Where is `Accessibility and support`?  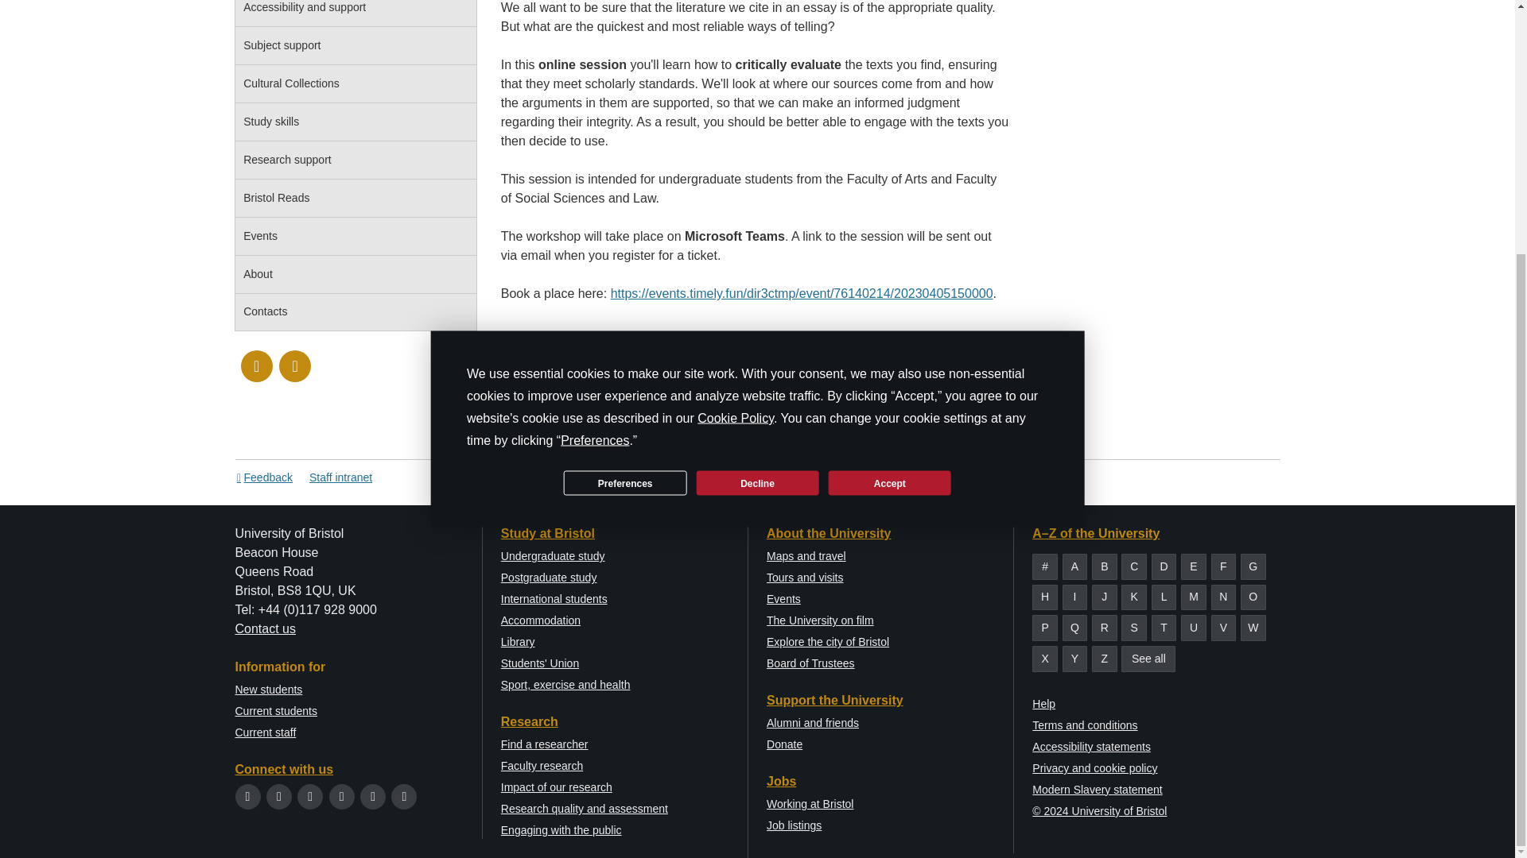
Accessibility and support is located at coordinates (356, 14).